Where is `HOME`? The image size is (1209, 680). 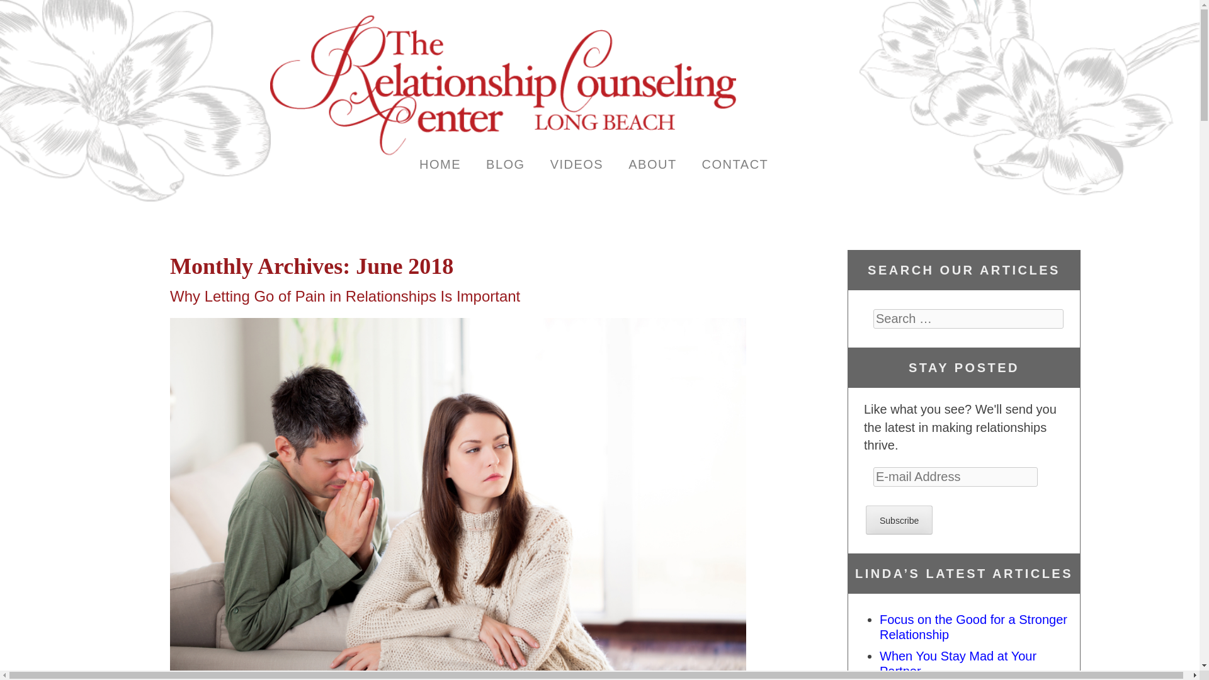 HOME is located at coordinates (440, 163).